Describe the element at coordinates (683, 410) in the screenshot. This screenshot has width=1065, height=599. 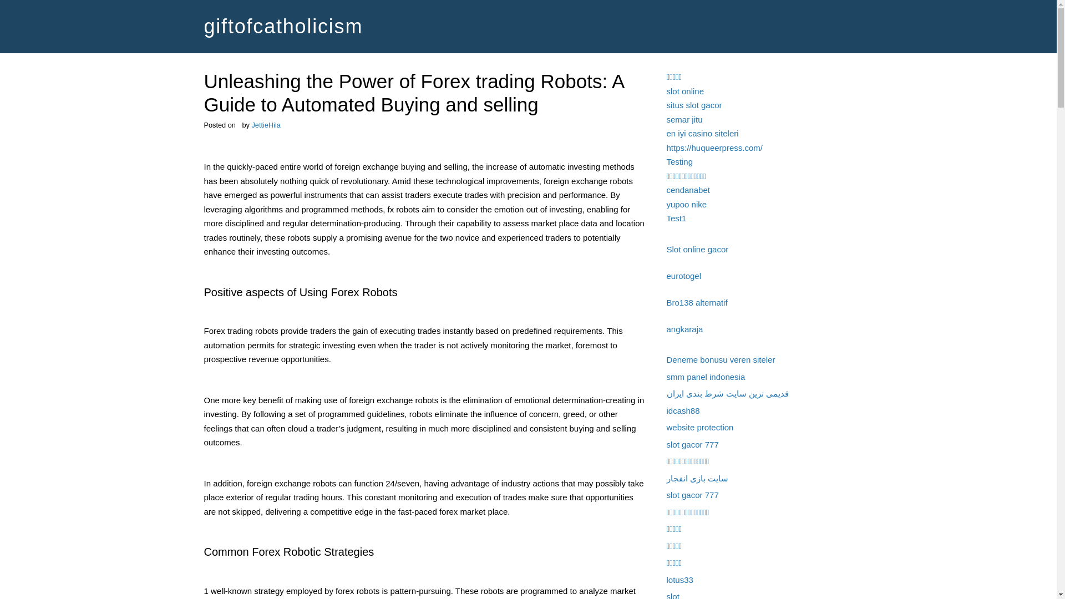
I see `idcash88` at that location.